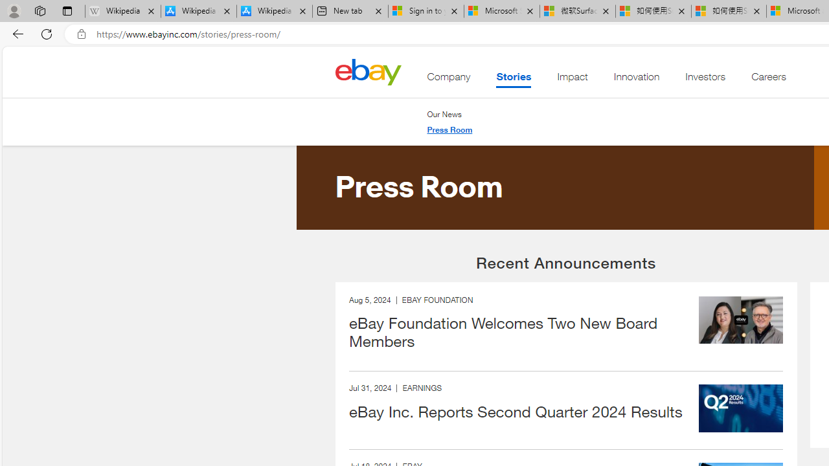 The height and width of the screenshot is (466, 829). What do you see at coordinates (573, 80) in the screenshot?
I see `Impact` at bounding box center [573, 80].